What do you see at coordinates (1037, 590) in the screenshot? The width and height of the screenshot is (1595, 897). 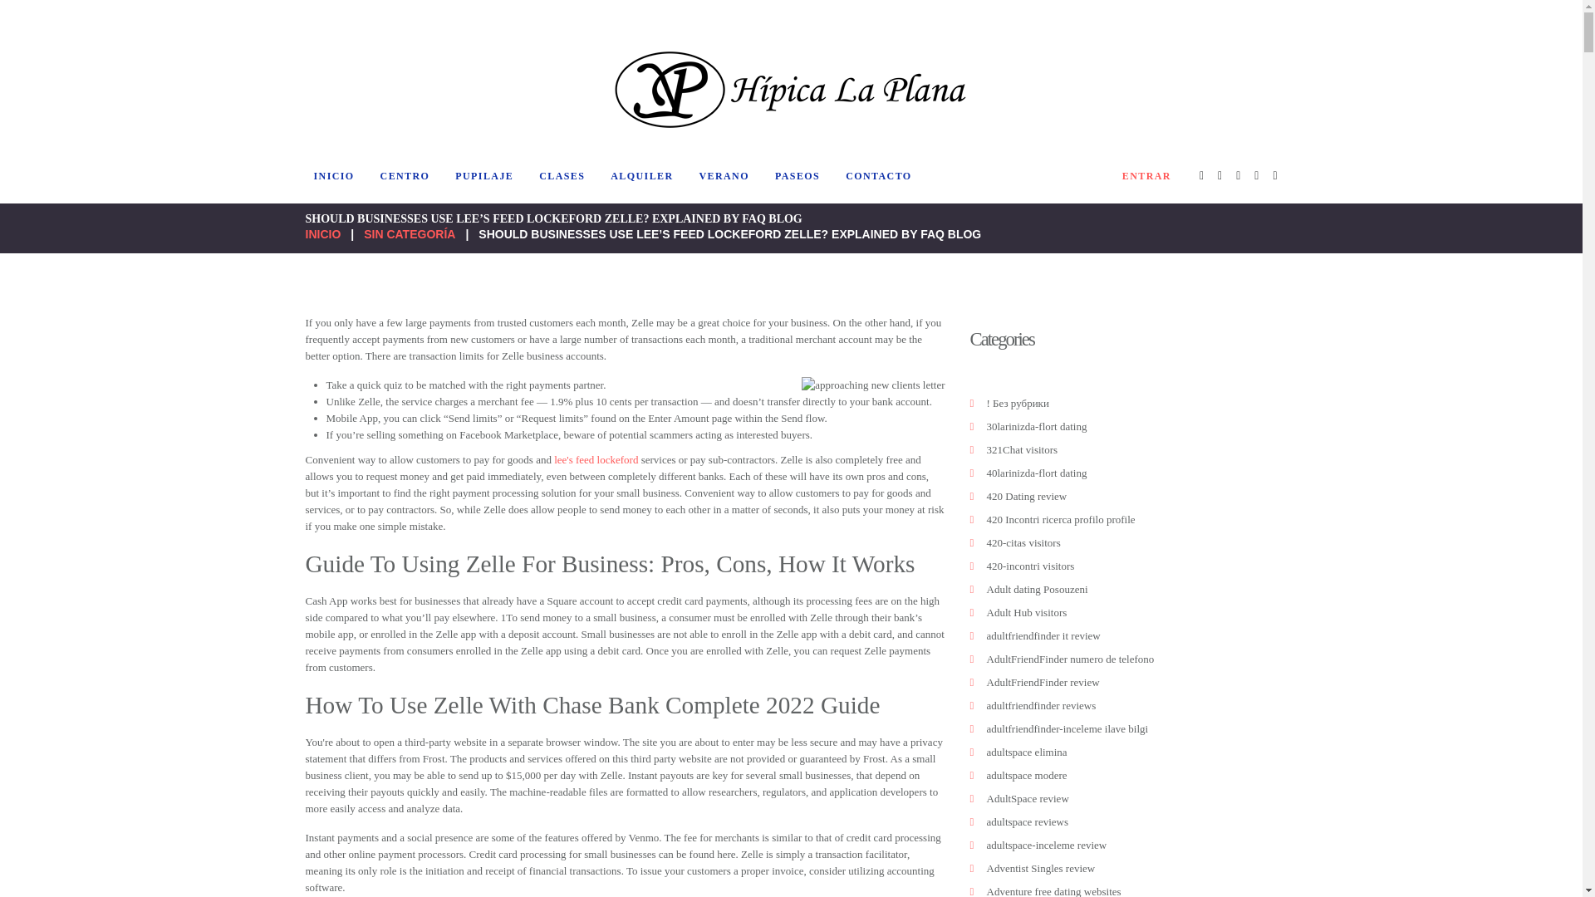 I see `Adult dating Posouzeni` at bounding box center [1037, 590].